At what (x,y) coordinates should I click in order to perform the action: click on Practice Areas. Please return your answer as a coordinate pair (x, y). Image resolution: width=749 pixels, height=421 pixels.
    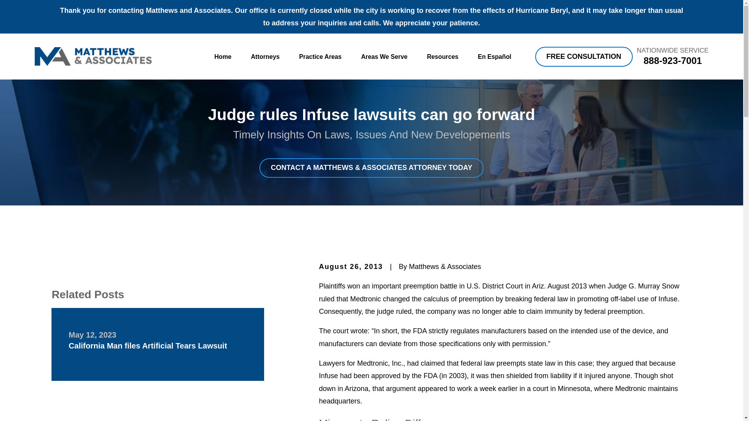
    Looking at the image, I should click on (320, 57).